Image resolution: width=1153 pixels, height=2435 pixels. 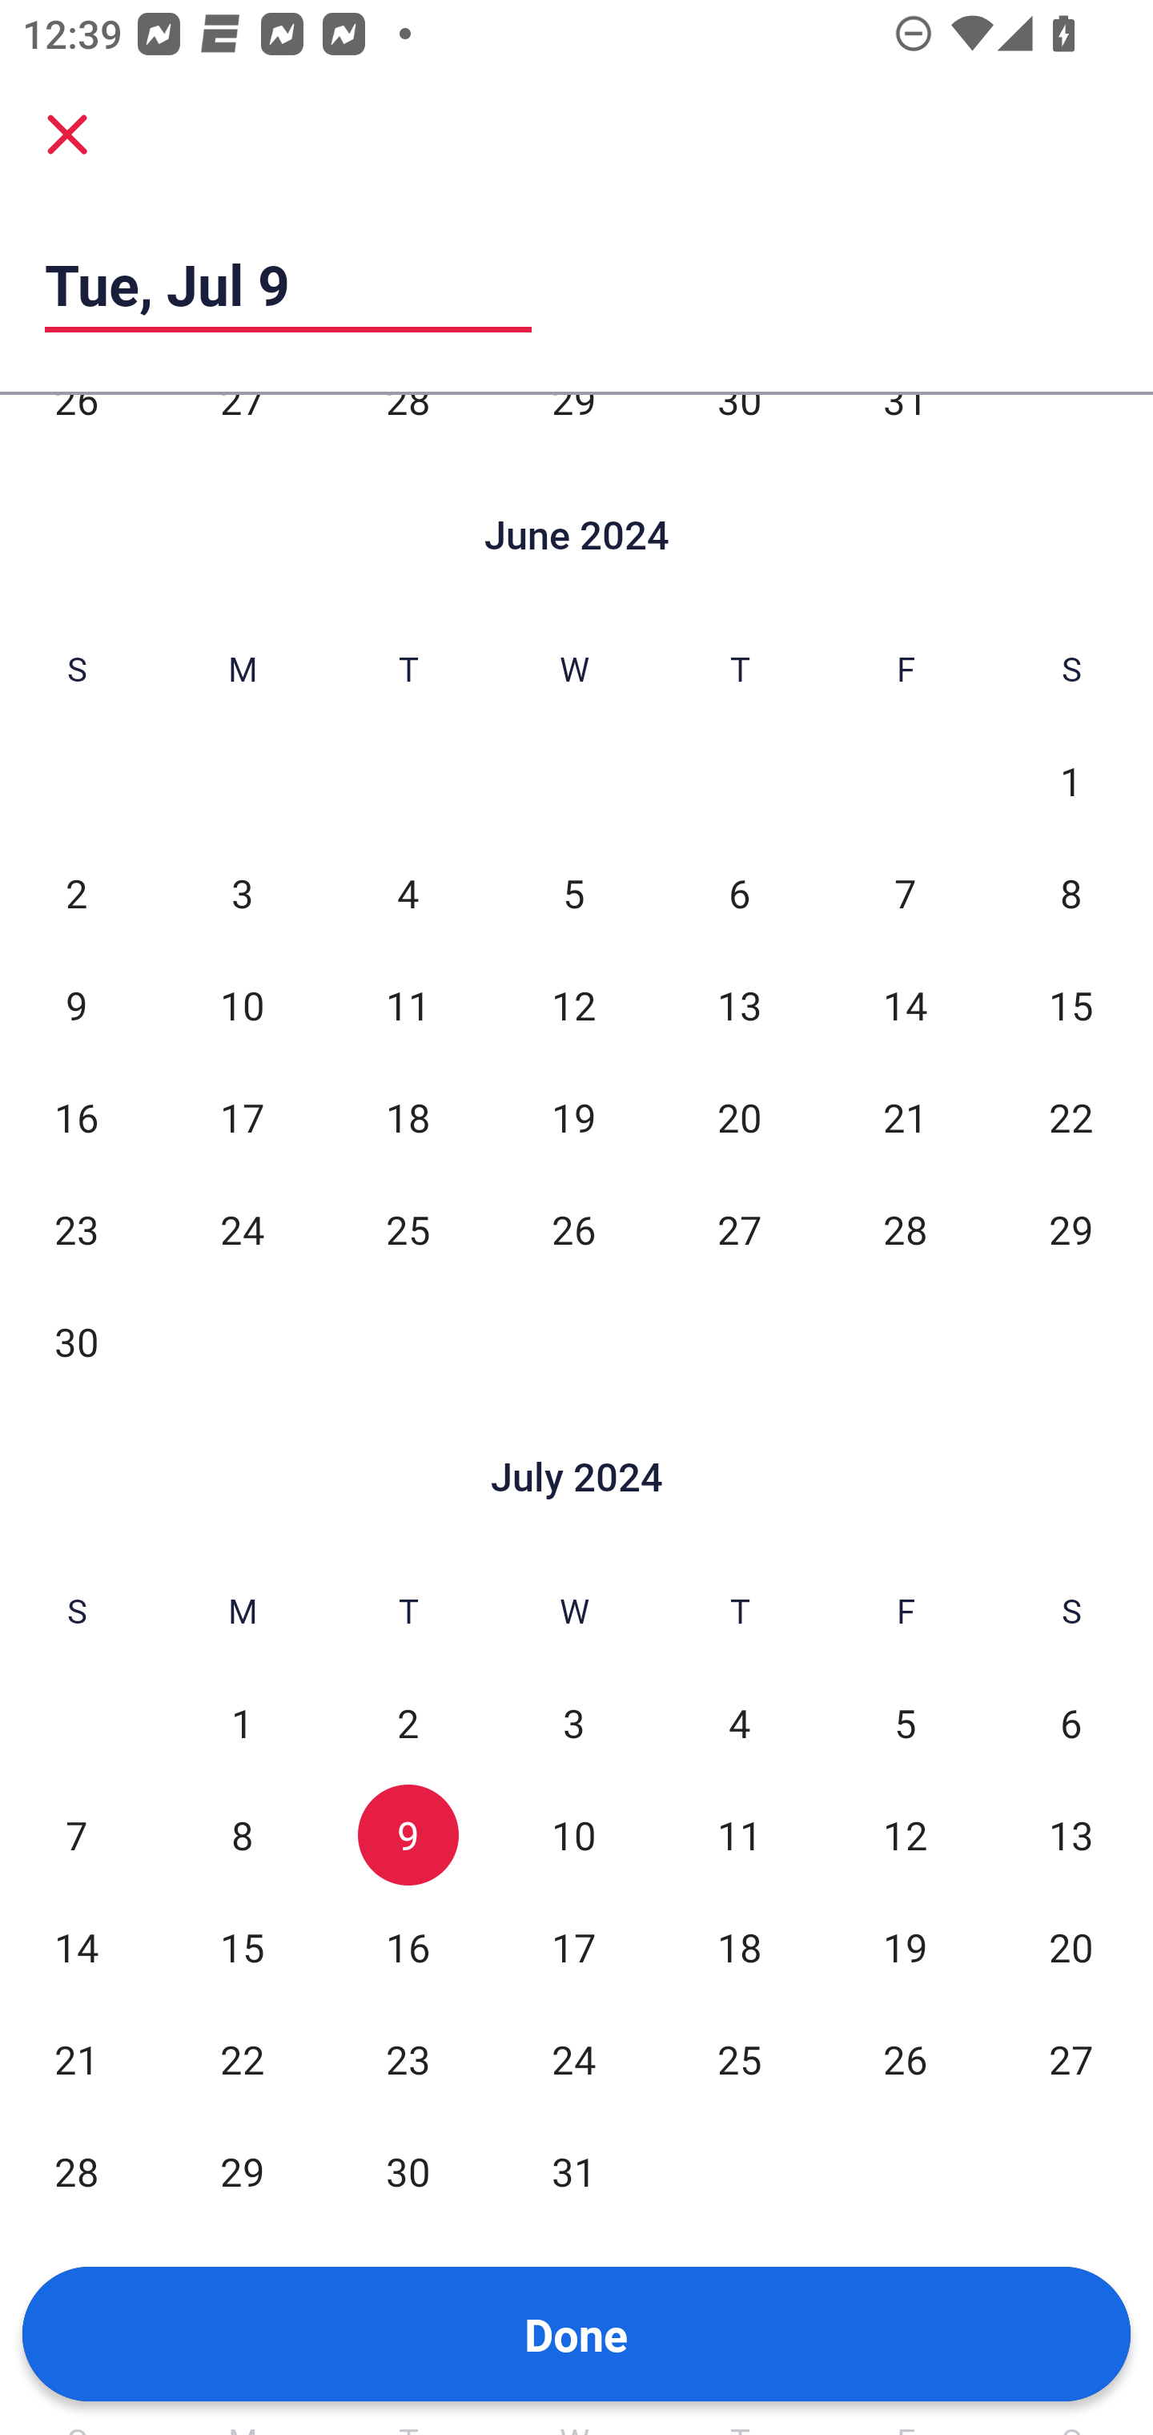 I want to click on 11 Tue, Jun 11, Not Selected, so click(x=408, y=1005).